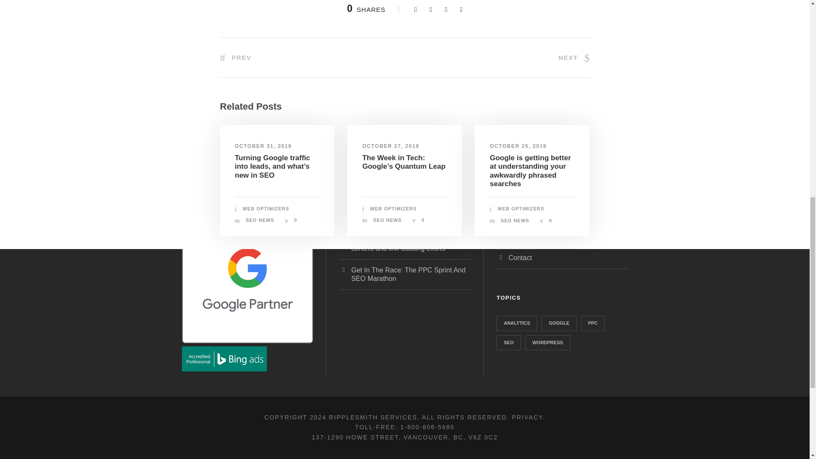 The height and width of the screenshot is (459, 816). I want to click on WEB OPTIMIZERS, so click(394, 208).